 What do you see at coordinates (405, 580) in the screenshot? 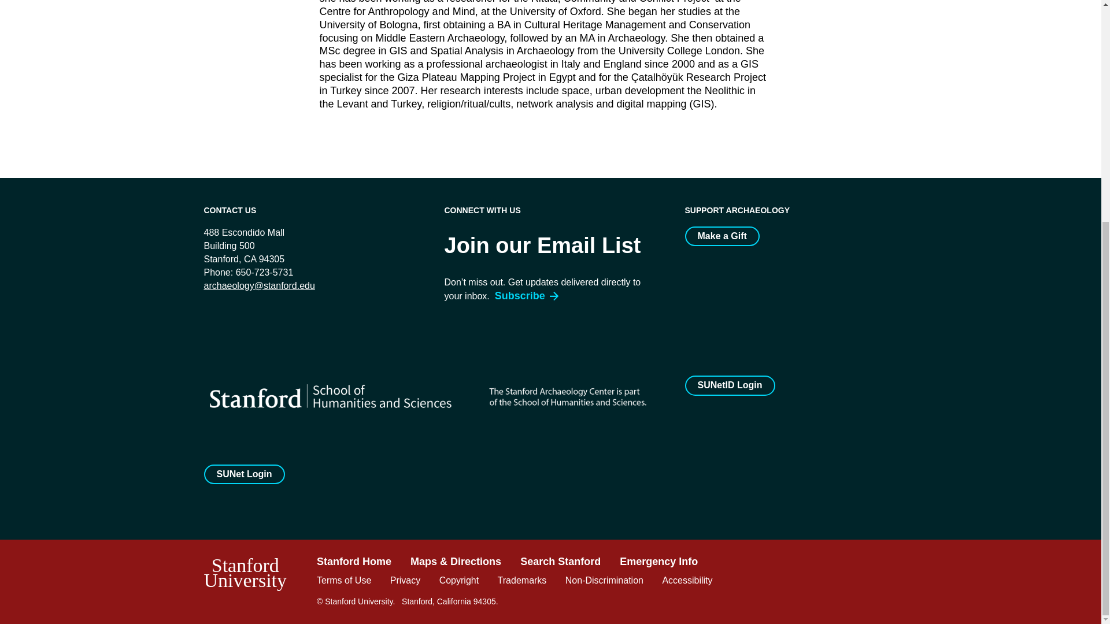
I see `Privacy and cookie policy` at bounding box center [405, 580].